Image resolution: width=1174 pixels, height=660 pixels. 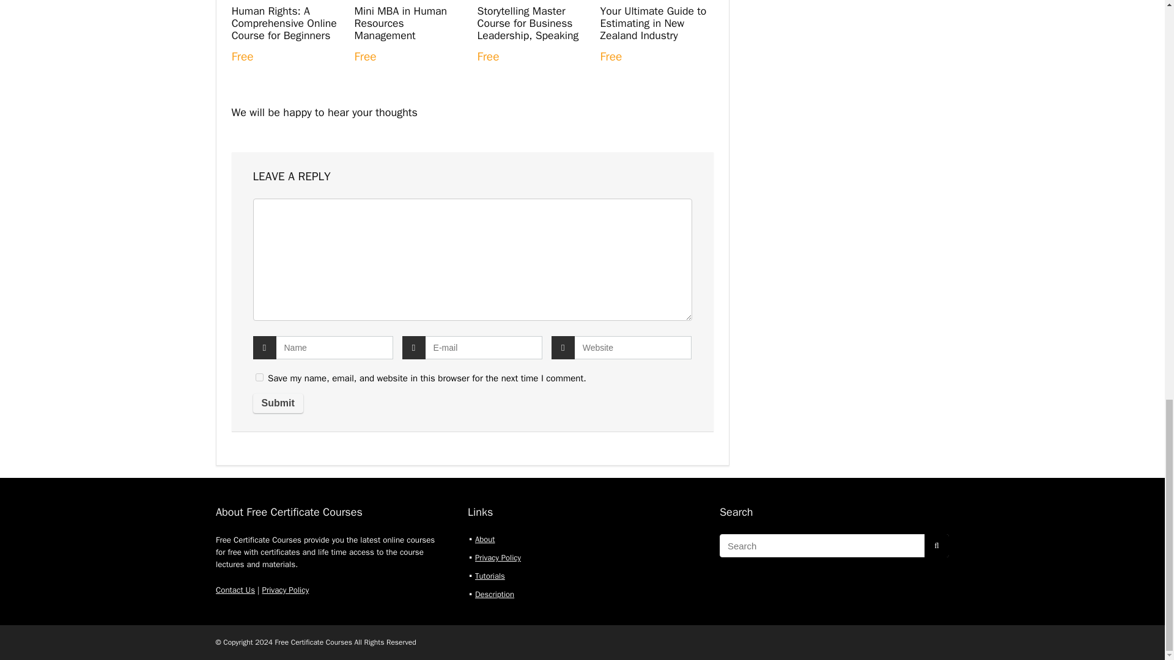 I want to click on Contact Us, so click(x=235, y=590).